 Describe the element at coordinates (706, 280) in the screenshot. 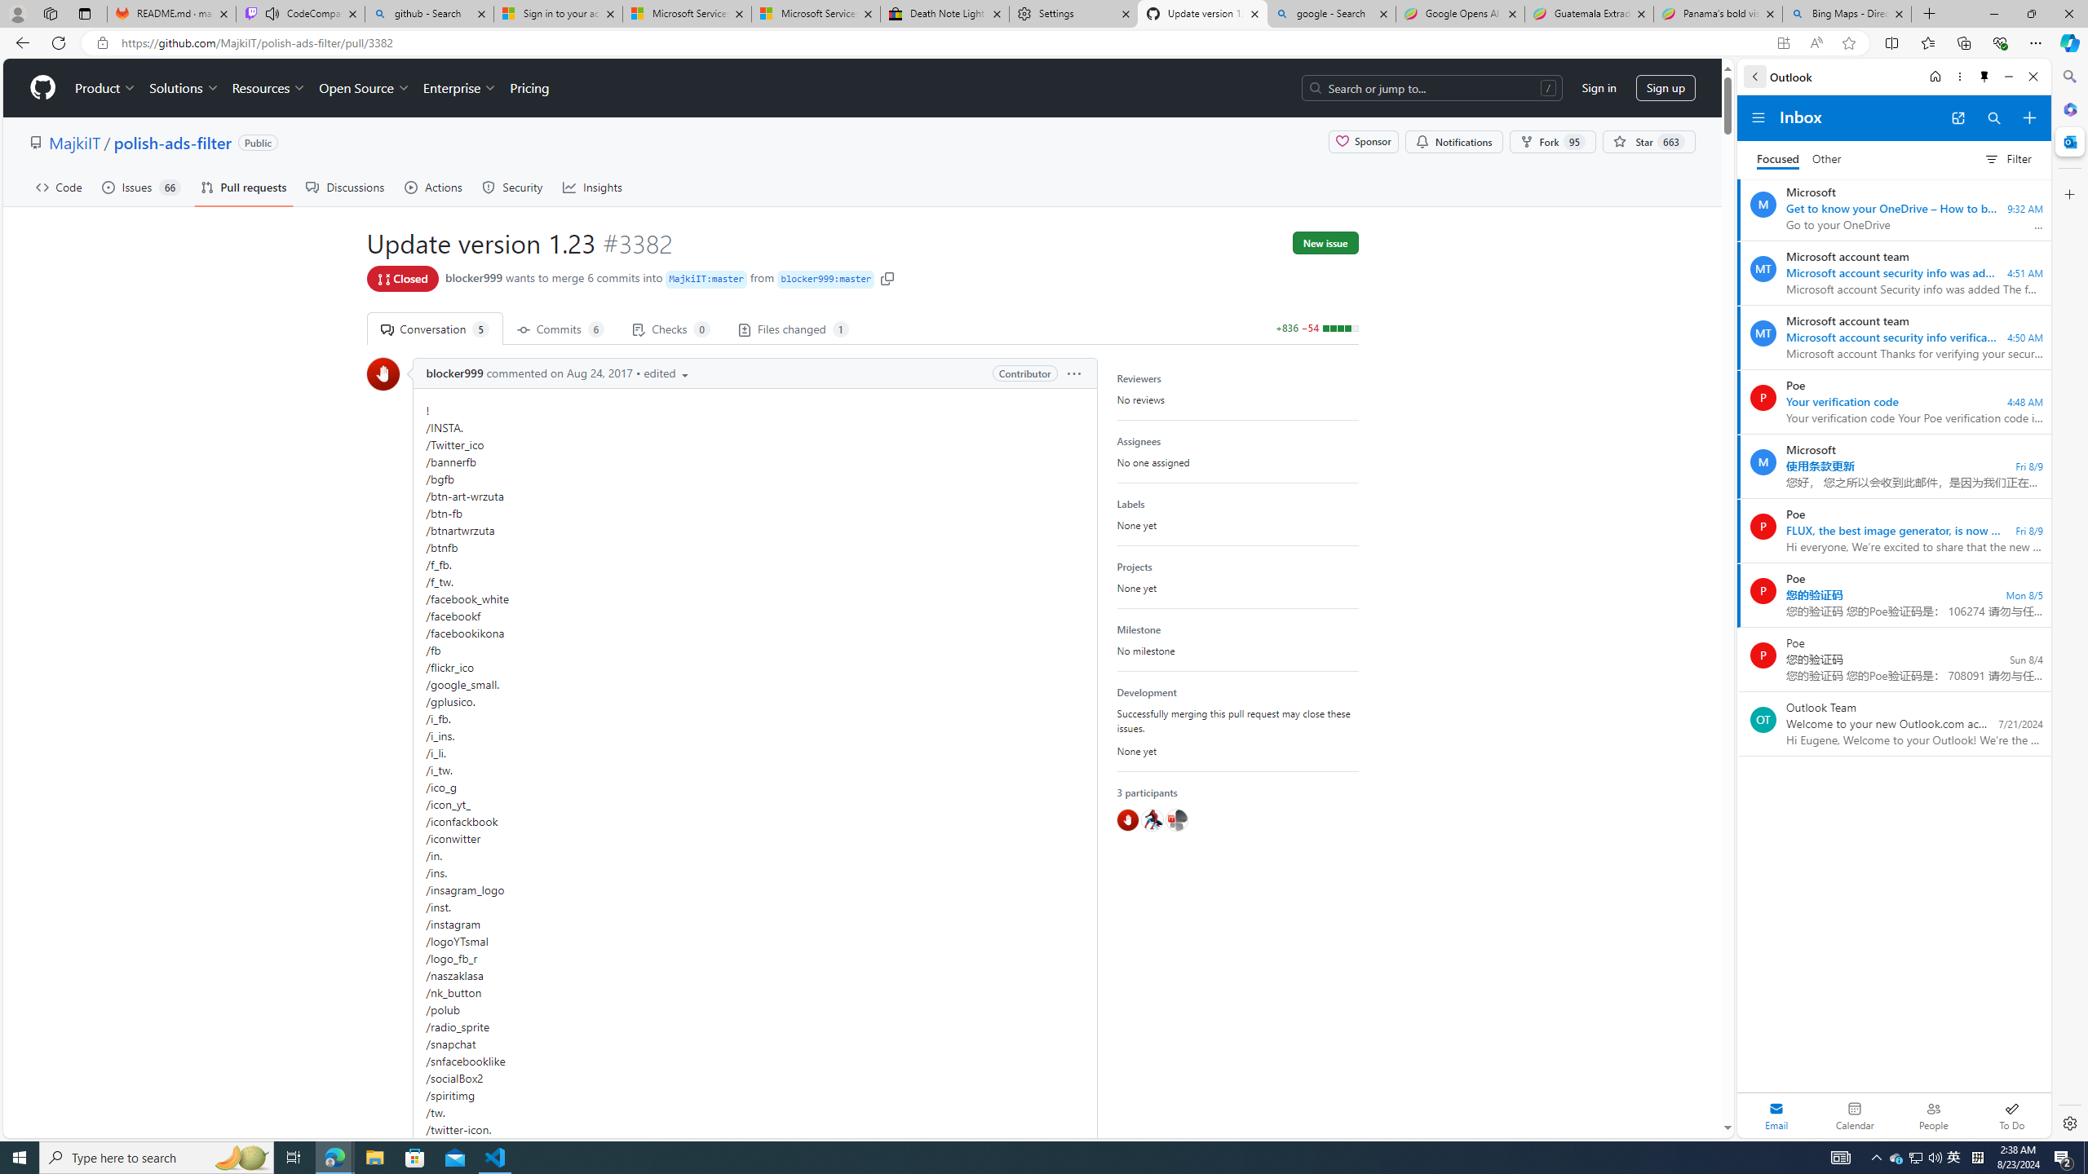

I see `MajkiIT : master` at that location.